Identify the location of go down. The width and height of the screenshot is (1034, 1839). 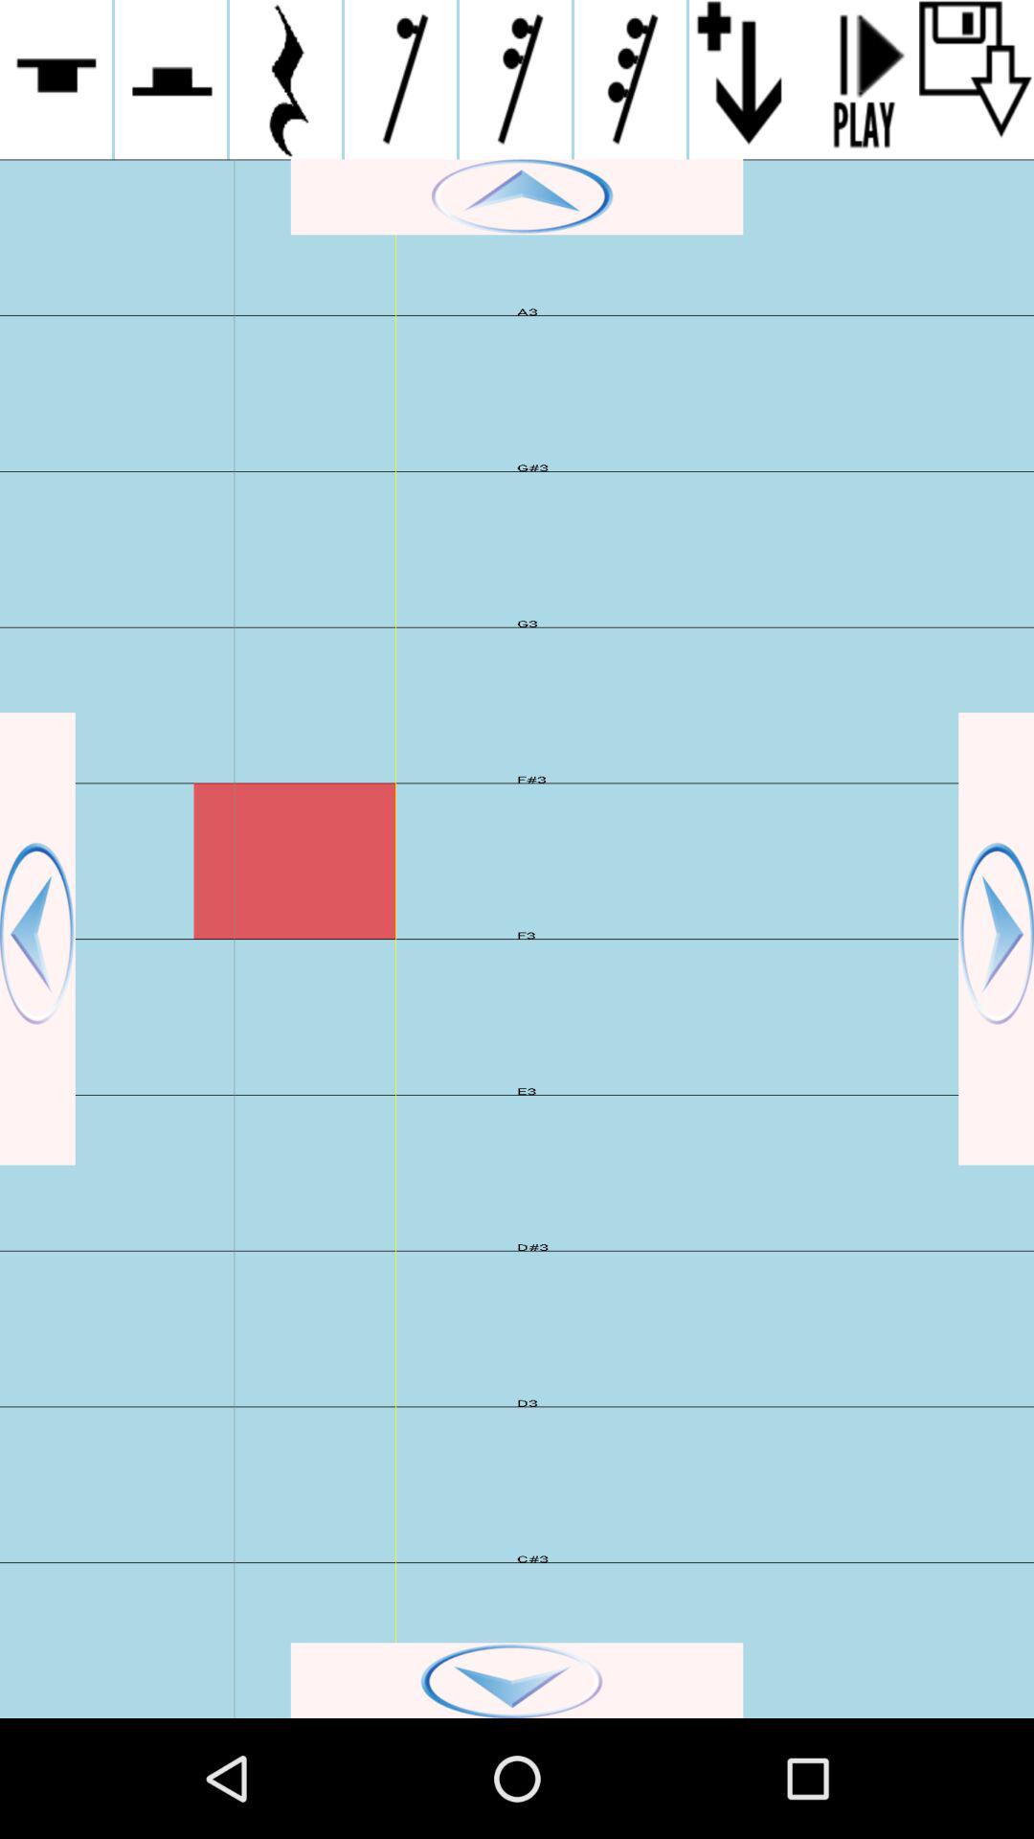
(517, 1680).